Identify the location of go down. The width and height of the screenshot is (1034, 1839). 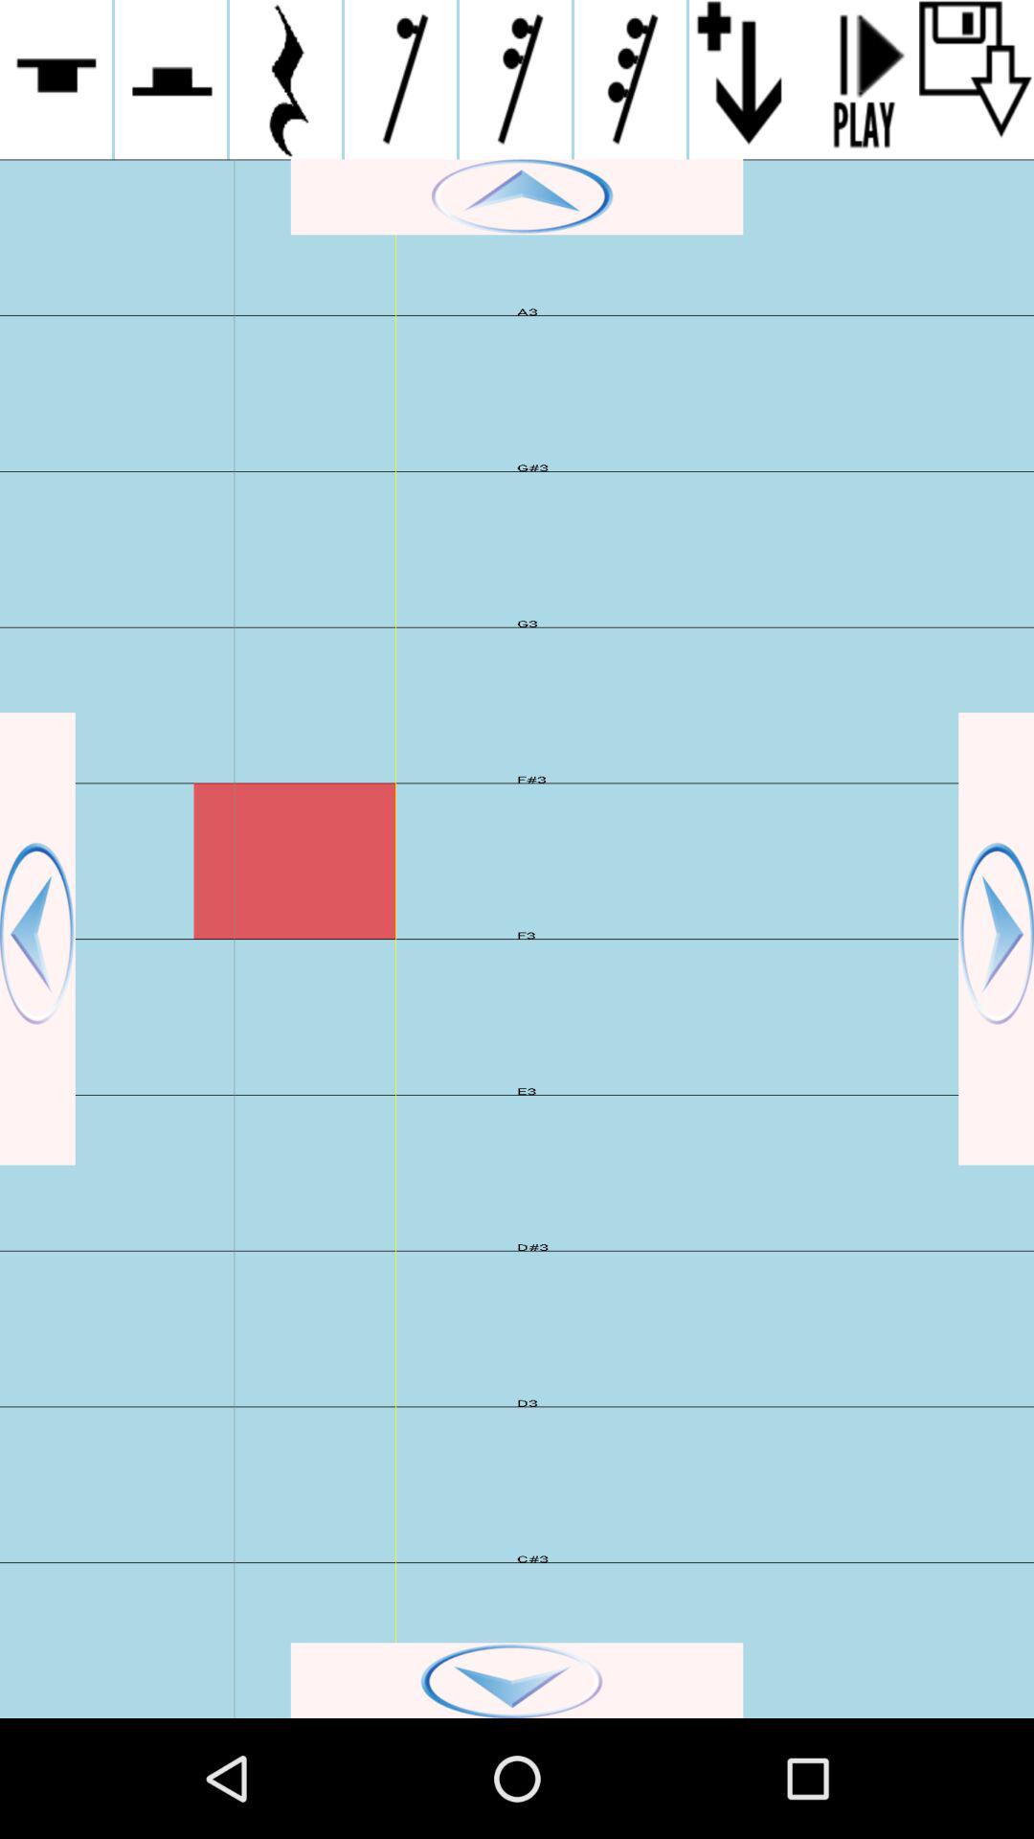
(517, 1680).